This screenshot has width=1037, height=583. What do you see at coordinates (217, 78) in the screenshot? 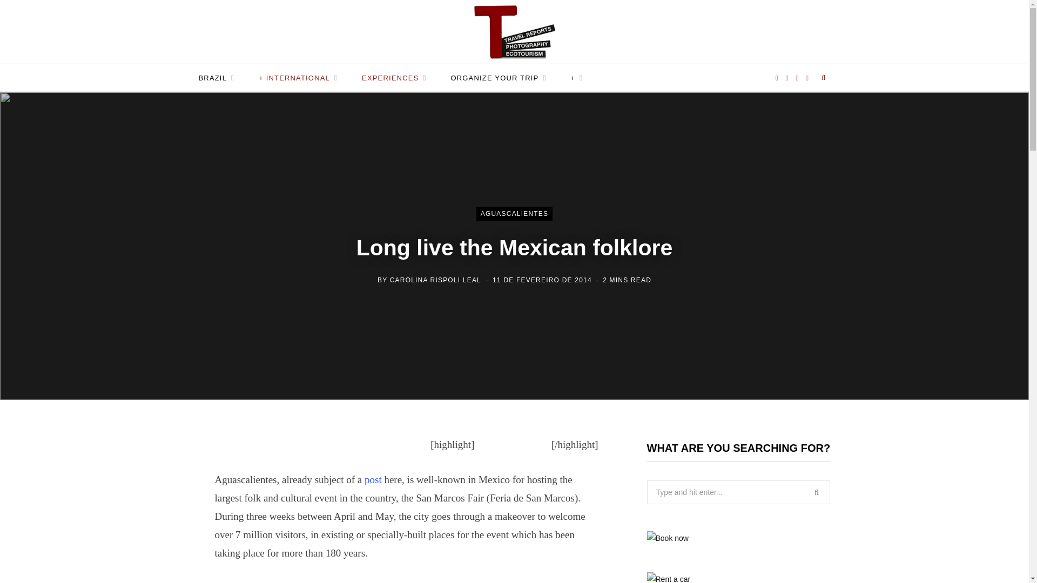
I see `BRAZIL` at bounding box center [217, 78].